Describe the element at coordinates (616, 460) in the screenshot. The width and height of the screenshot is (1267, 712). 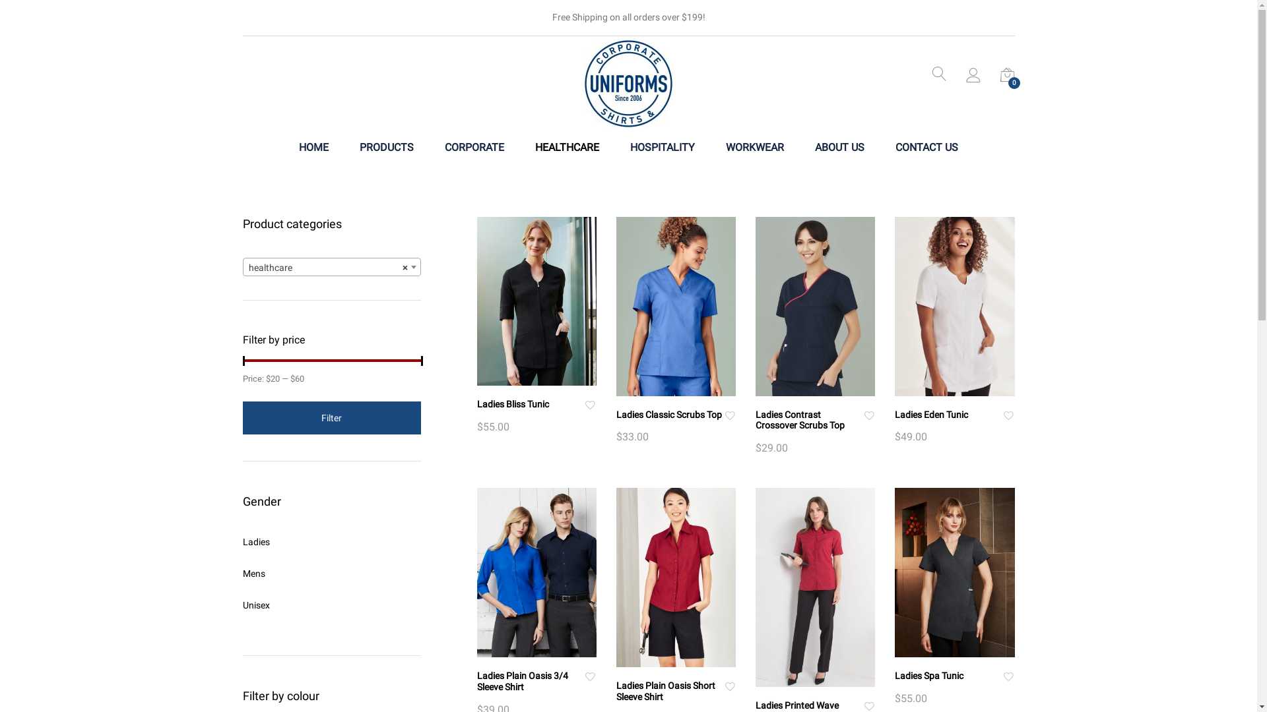
I see `Corporate` at that location.